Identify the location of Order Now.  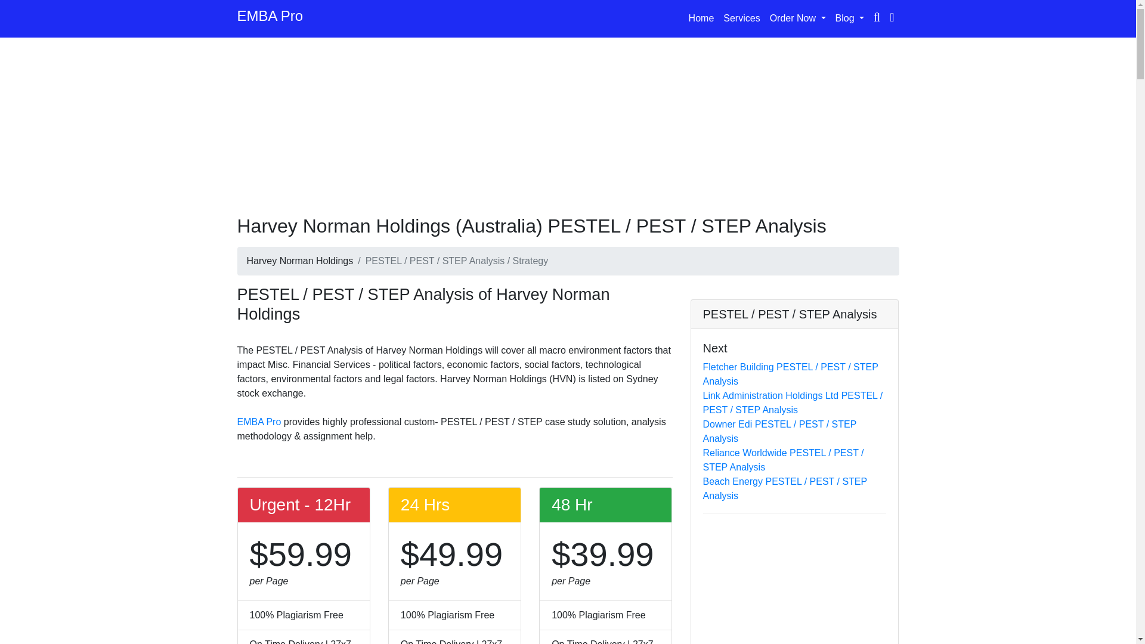
(798, 18).